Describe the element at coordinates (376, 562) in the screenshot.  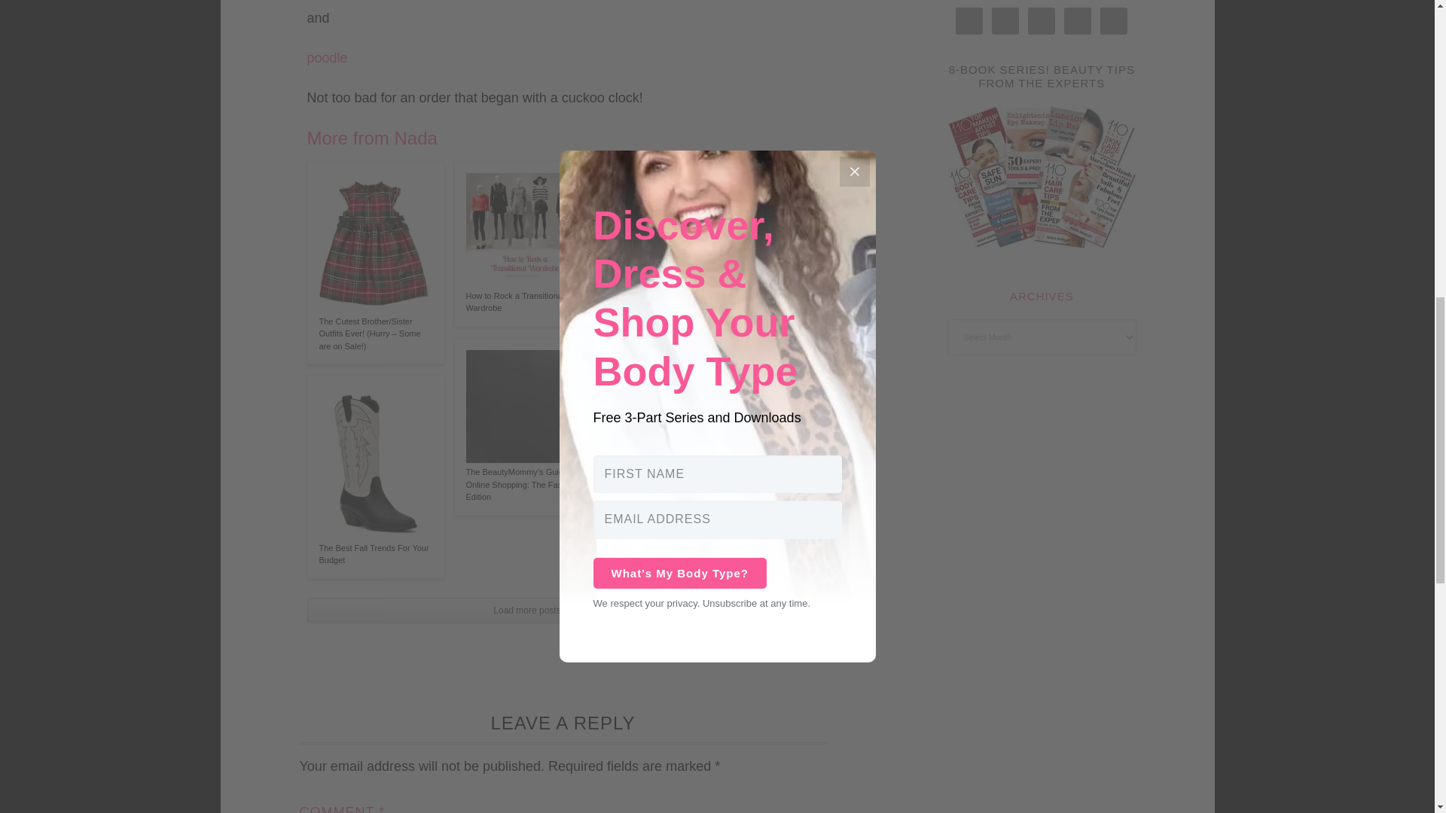
I see `The Best Fall Trends For Your Budget` at that location.